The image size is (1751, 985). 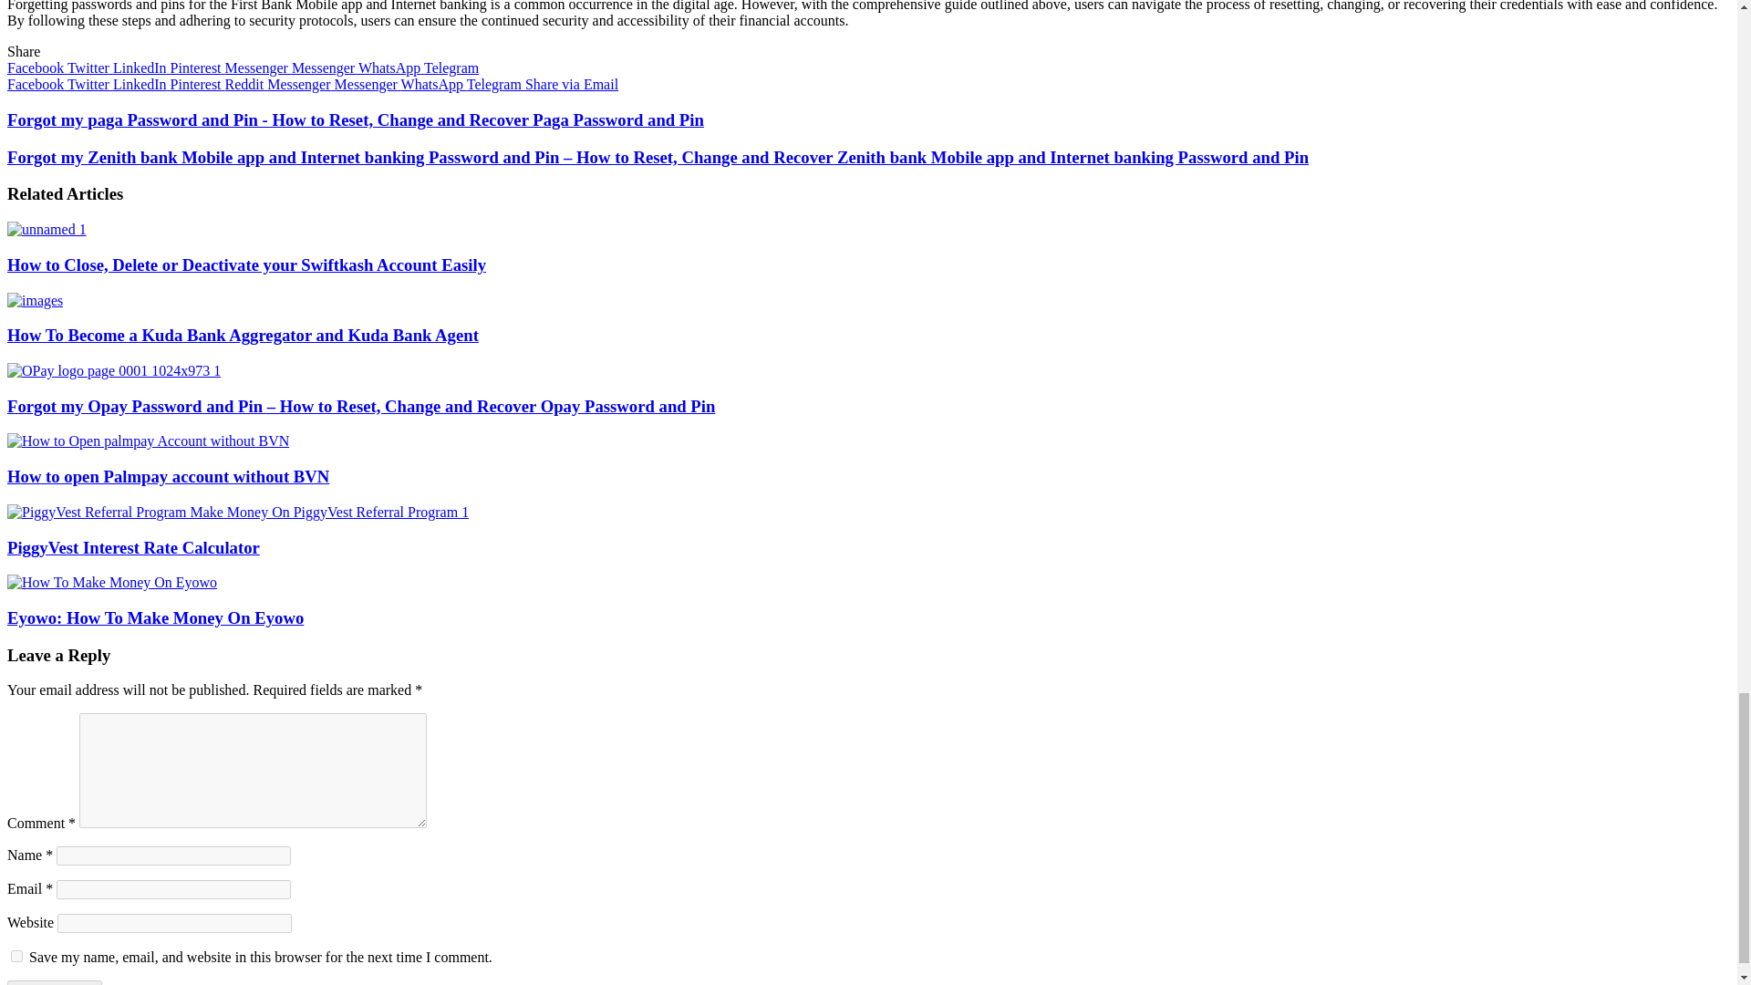 What do you see at coordinates (259, 67) in the screenshot?
I see `Messenger` at bounding box center [259, 67].